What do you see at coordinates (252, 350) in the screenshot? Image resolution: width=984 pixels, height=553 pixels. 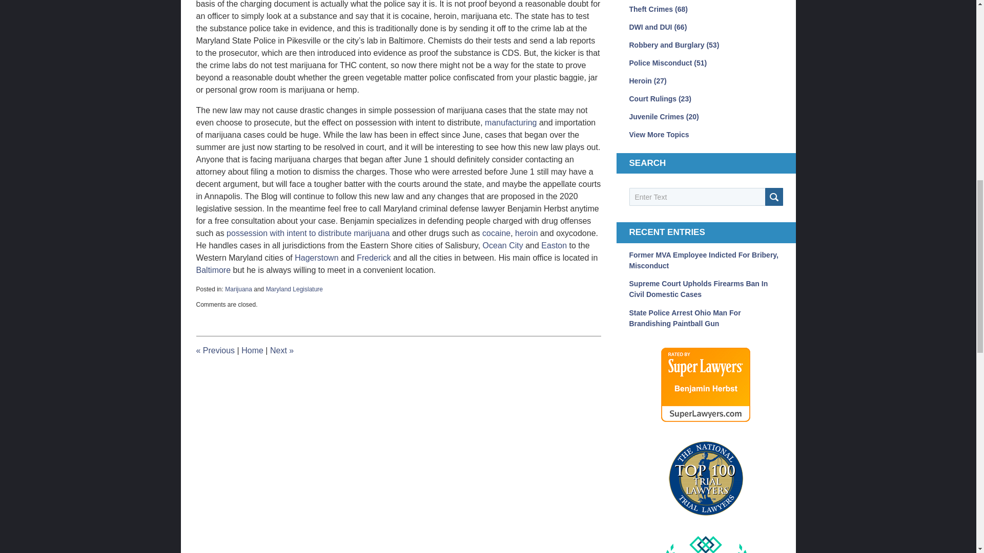 I see `Home` at bounding box center [252, 350].